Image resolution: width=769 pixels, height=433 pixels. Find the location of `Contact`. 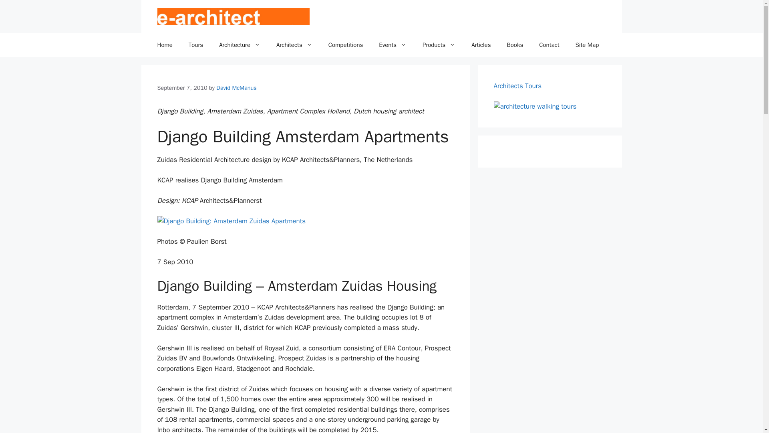

Contact is located at coordinates (549, 45).